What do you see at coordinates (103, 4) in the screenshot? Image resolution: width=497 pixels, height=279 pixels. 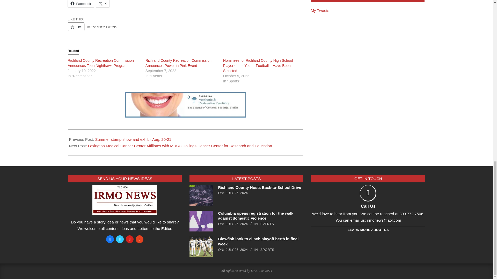 I see `Click to share on X` at bounding box center [103, 4].